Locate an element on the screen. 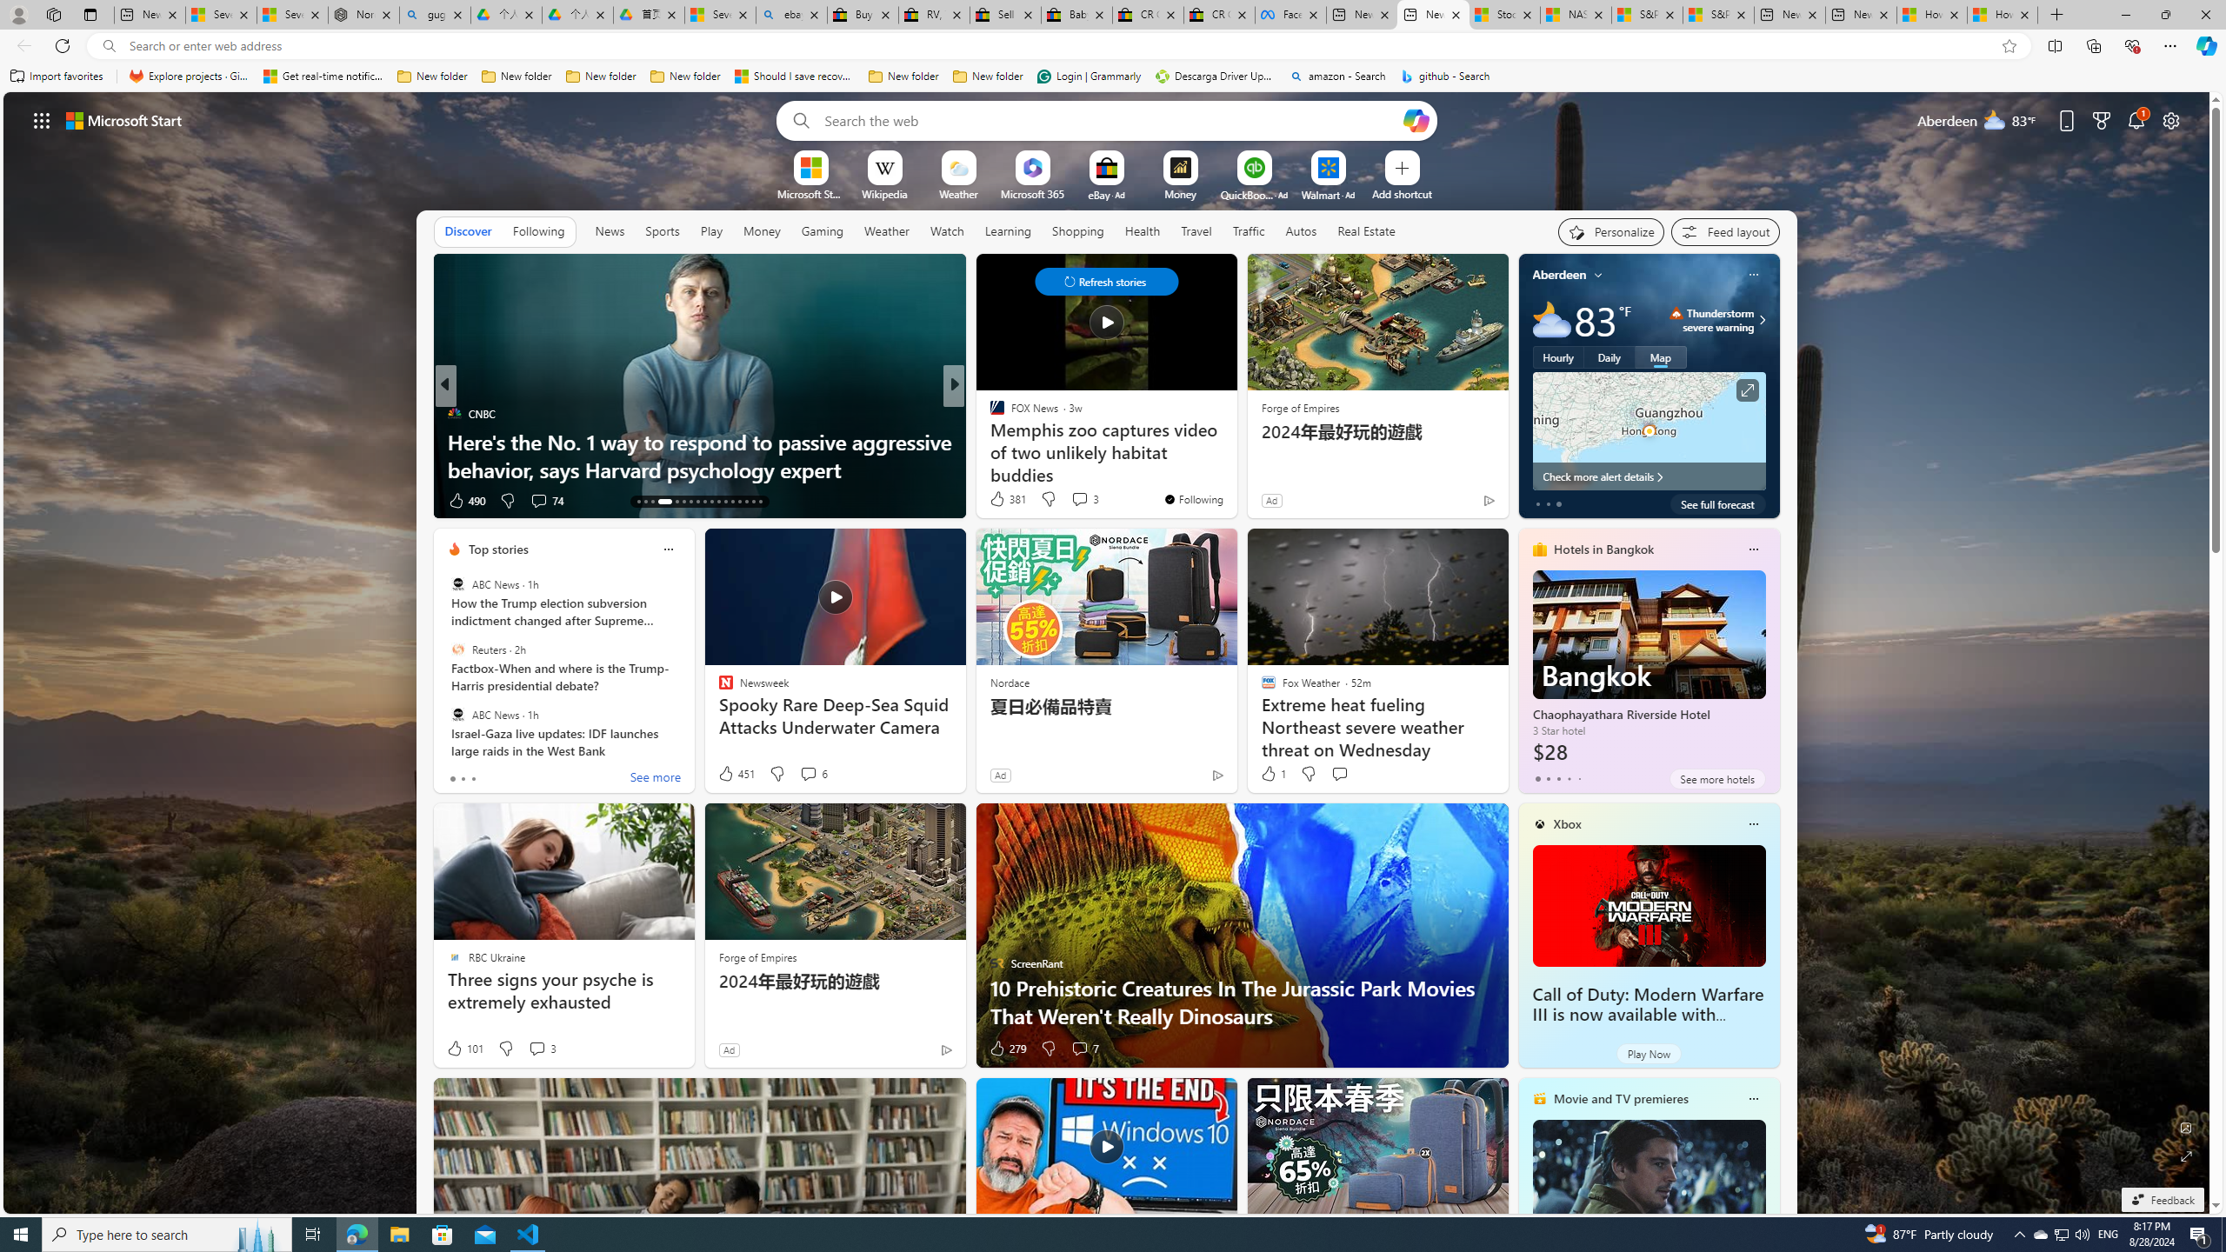 The width and height of the screenshot is (2226, 1252). Login | Grammarly is located at coordinates (1089, 77).